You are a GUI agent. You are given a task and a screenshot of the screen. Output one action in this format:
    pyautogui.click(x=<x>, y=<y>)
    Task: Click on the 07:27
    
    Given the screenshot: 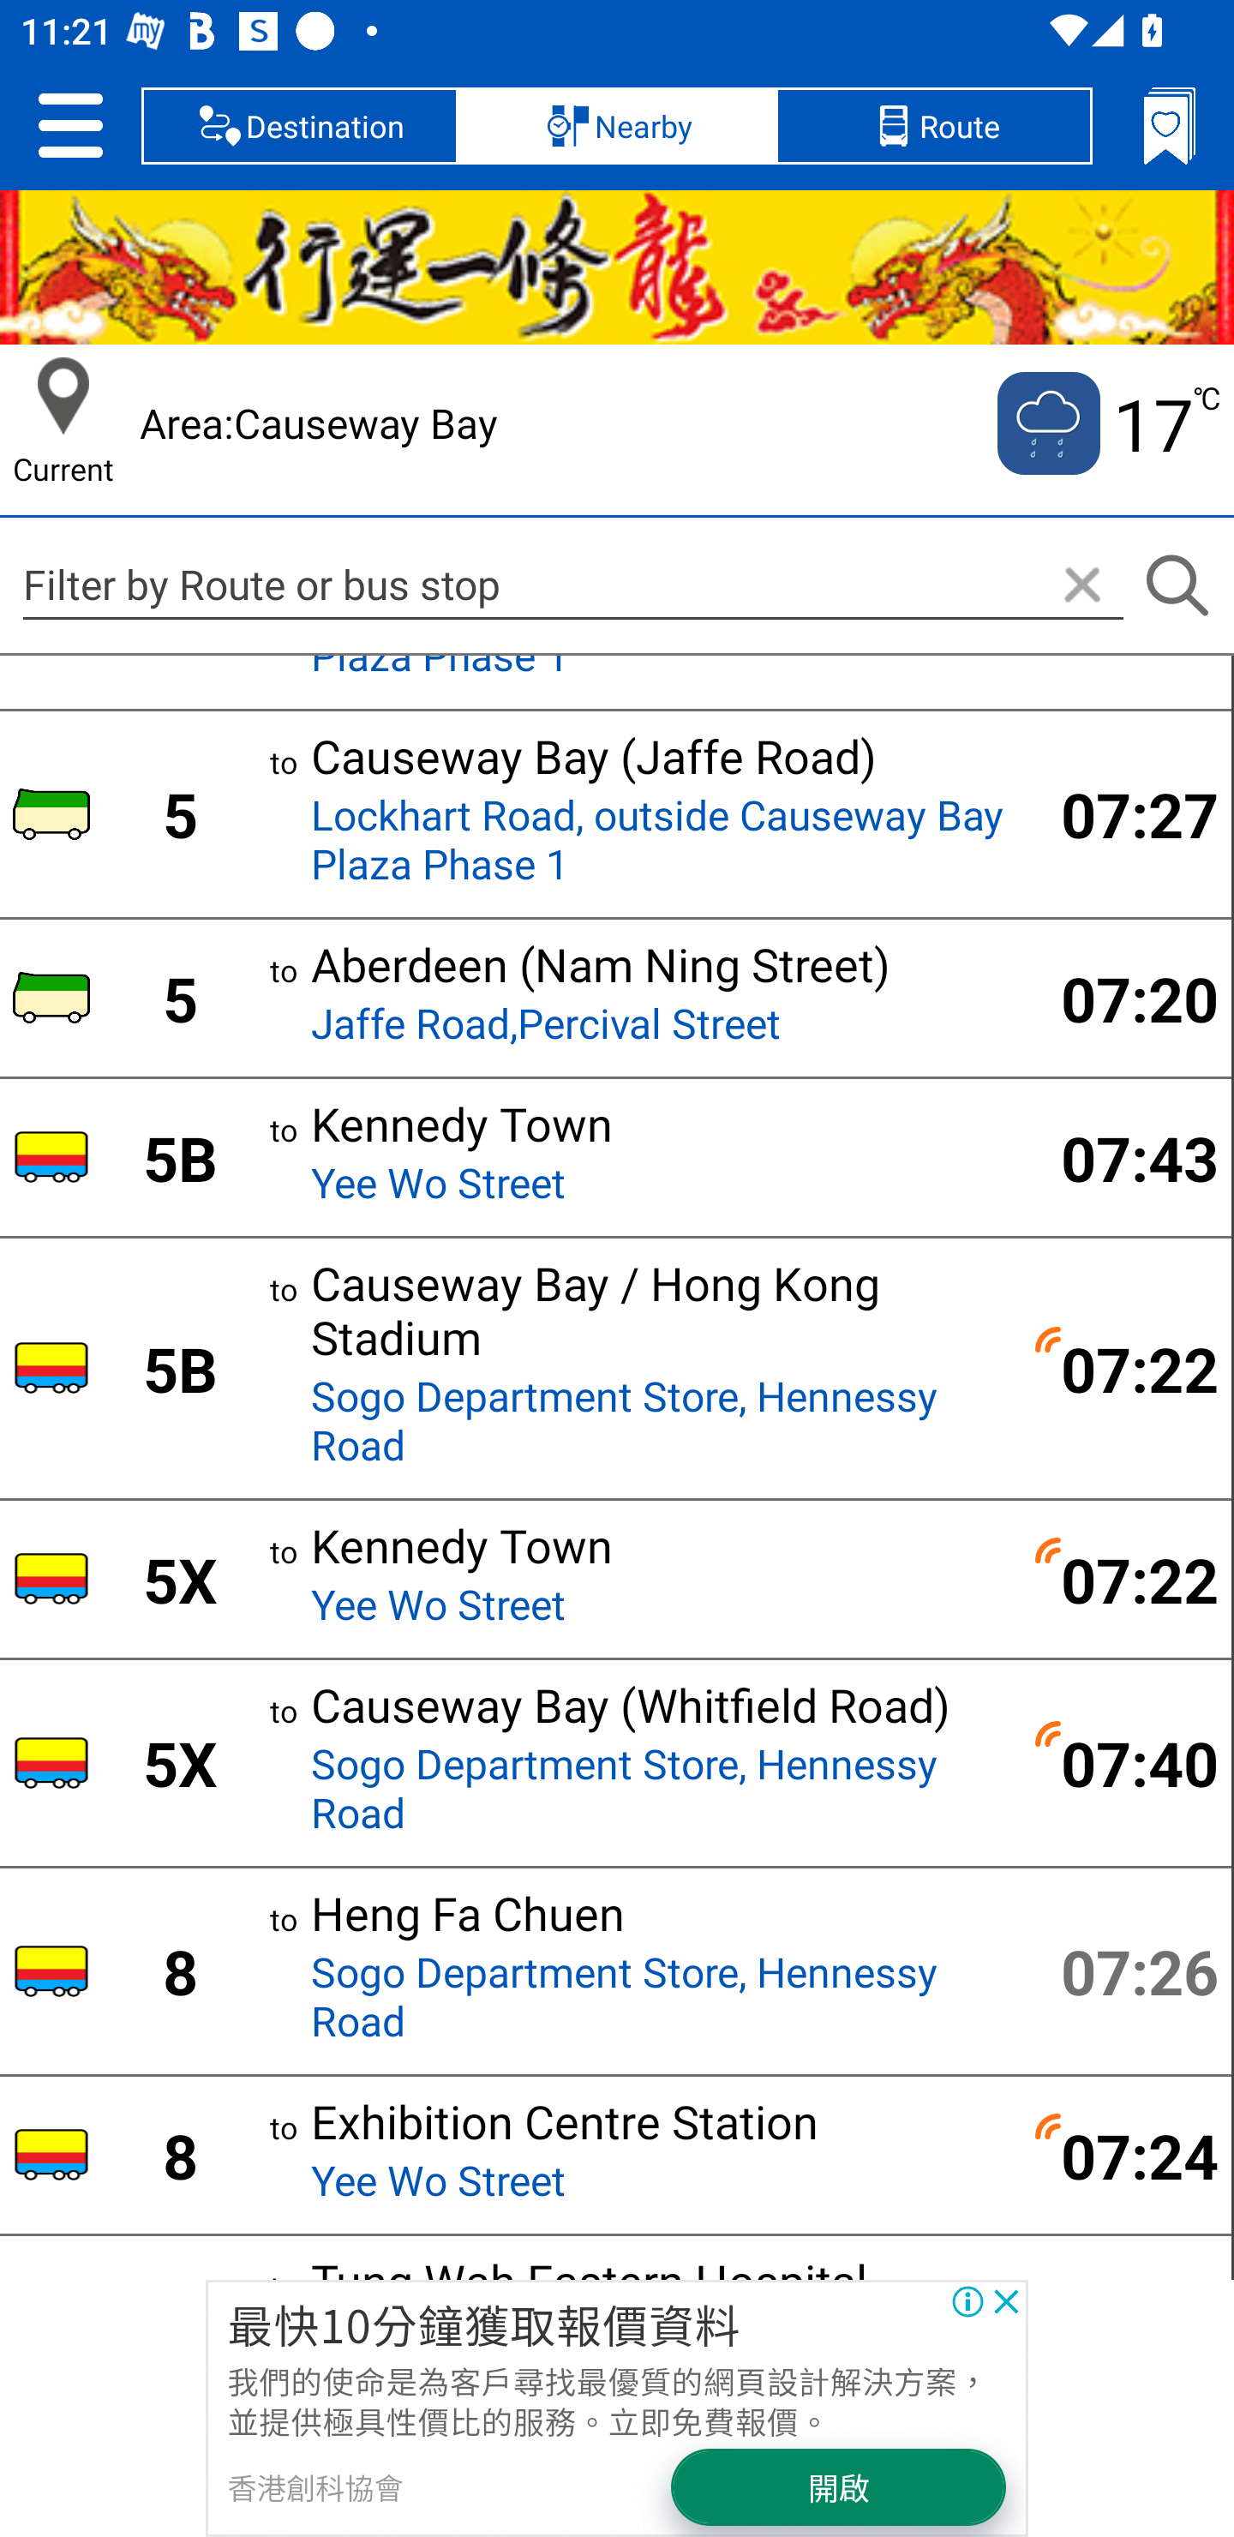 What is the action you would take?
    pyautogui.click(x=1122, y=813)
    